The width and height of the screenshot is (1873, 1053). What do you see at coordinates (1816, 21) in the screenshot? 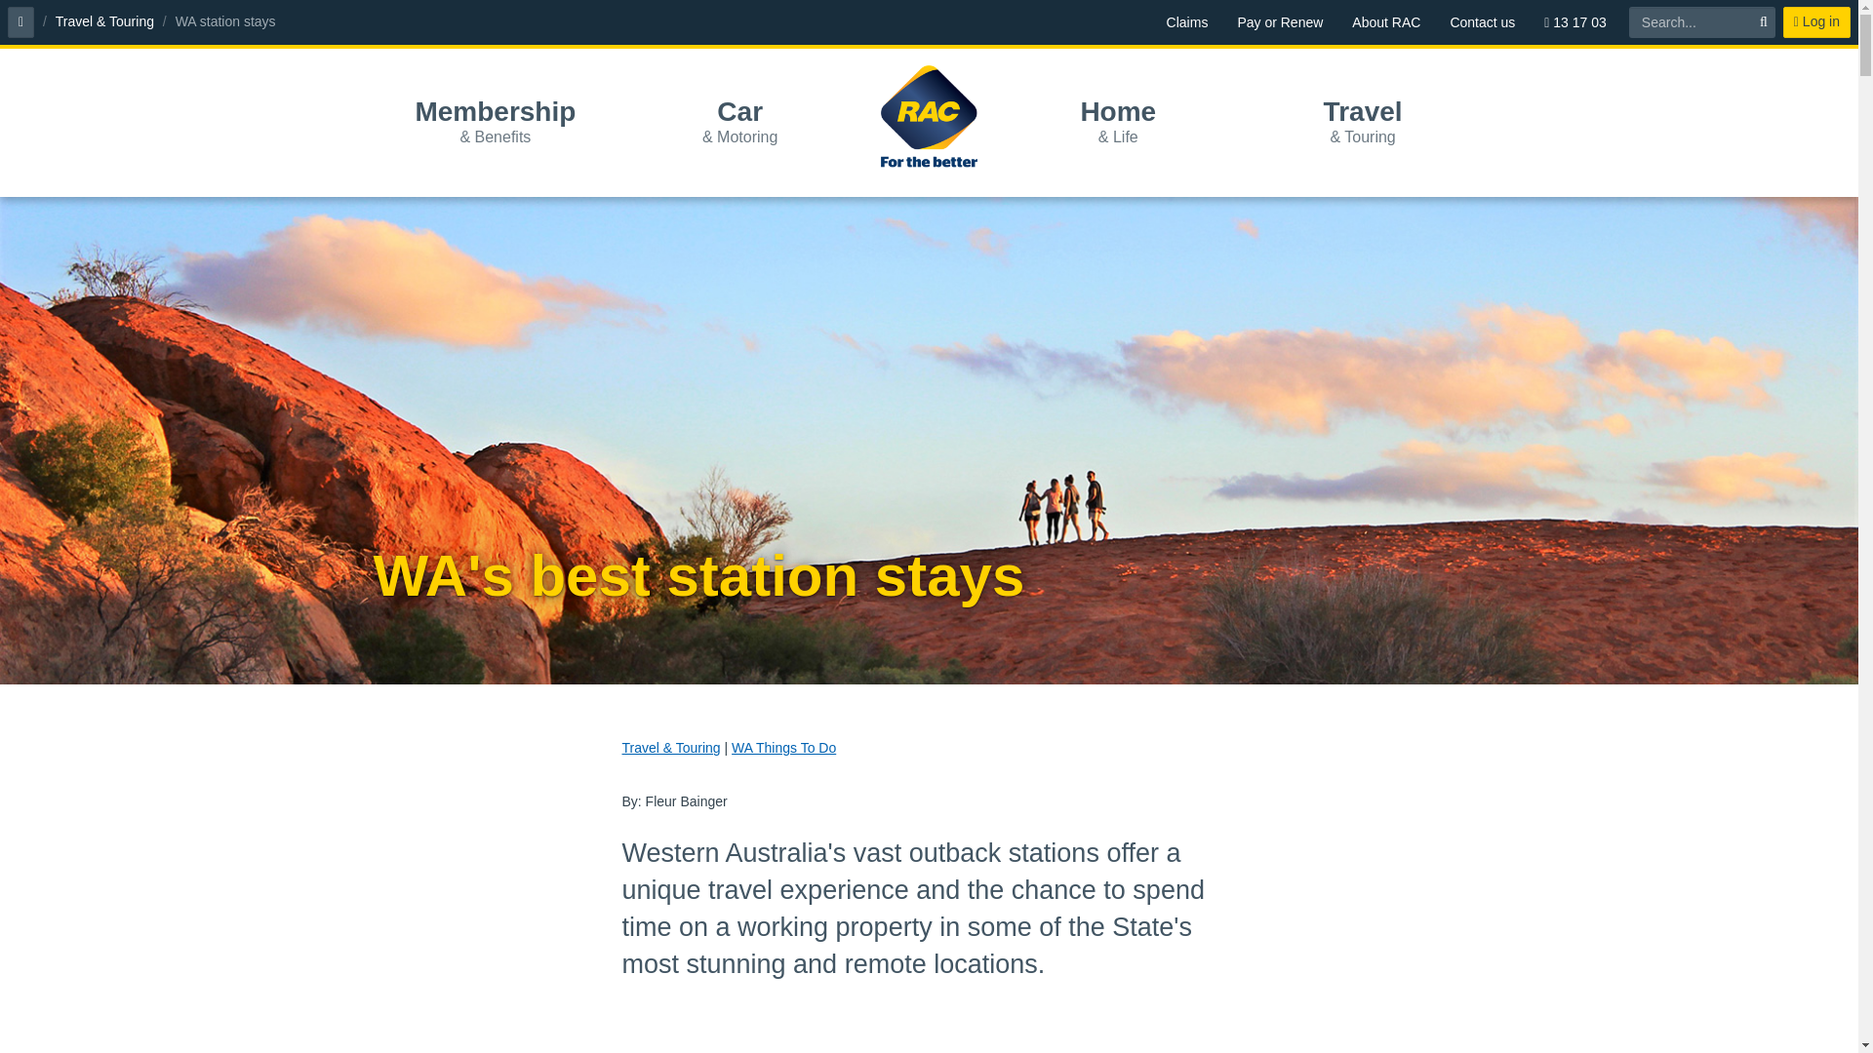
I see ` Log in` at bounding box center [1816, 21].